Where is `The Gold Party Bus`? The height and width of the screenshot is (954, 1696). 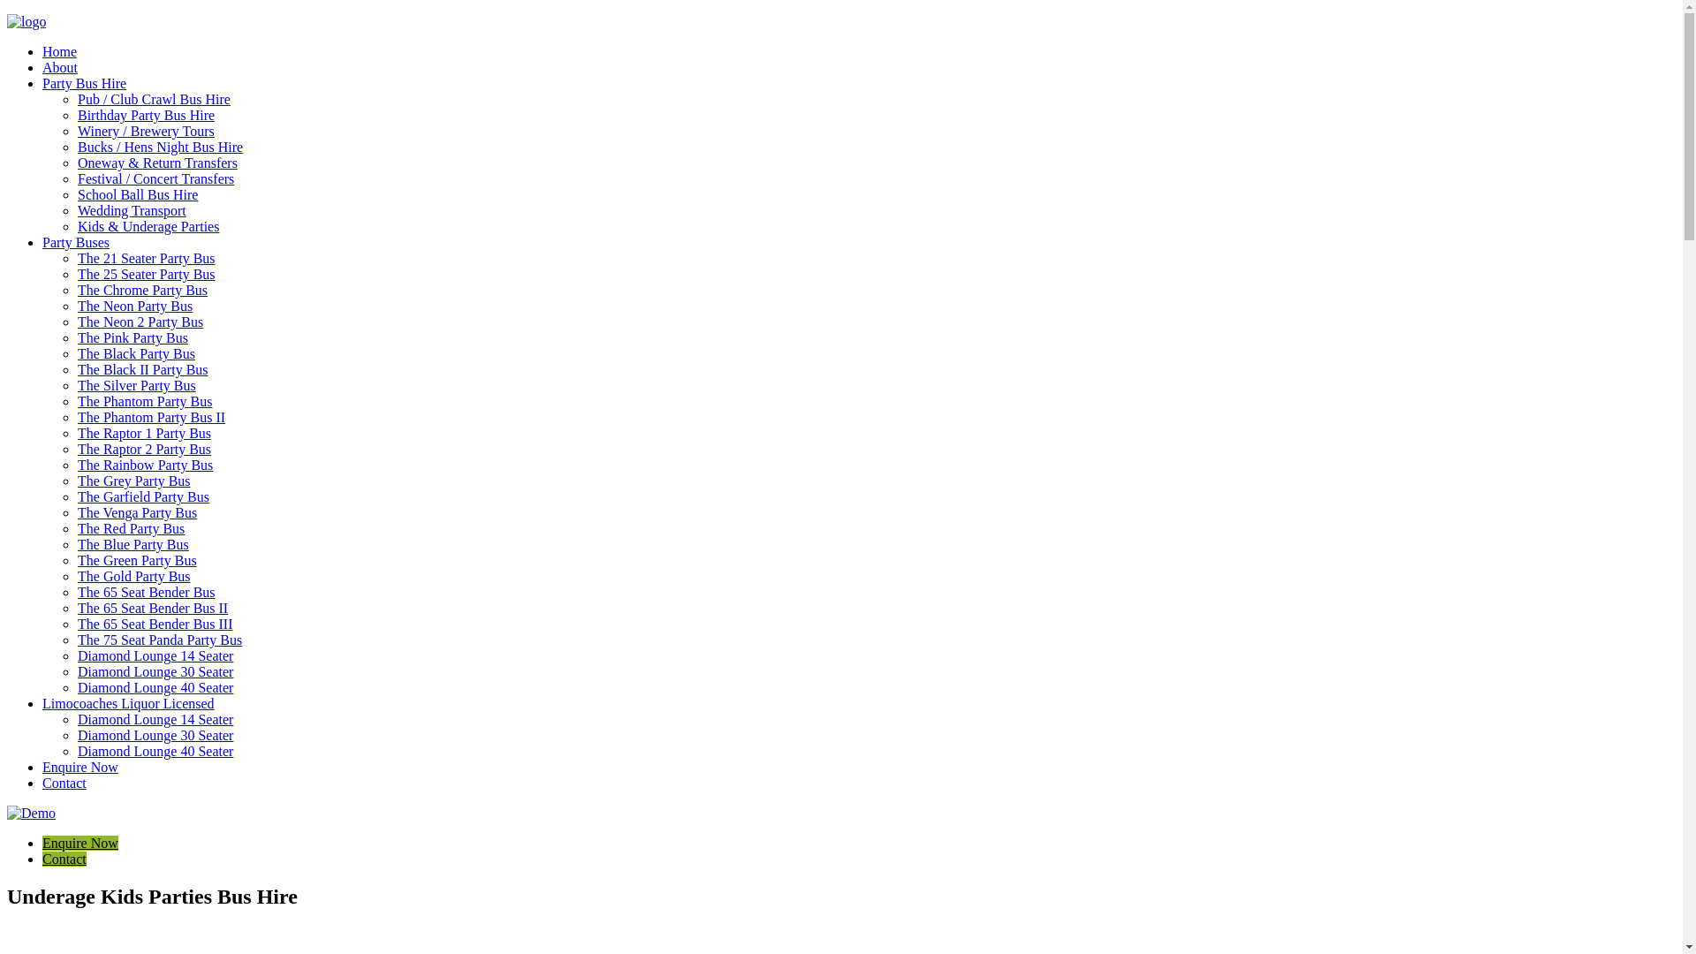 The Gold Party Bus is located at coordinates (134, 576).